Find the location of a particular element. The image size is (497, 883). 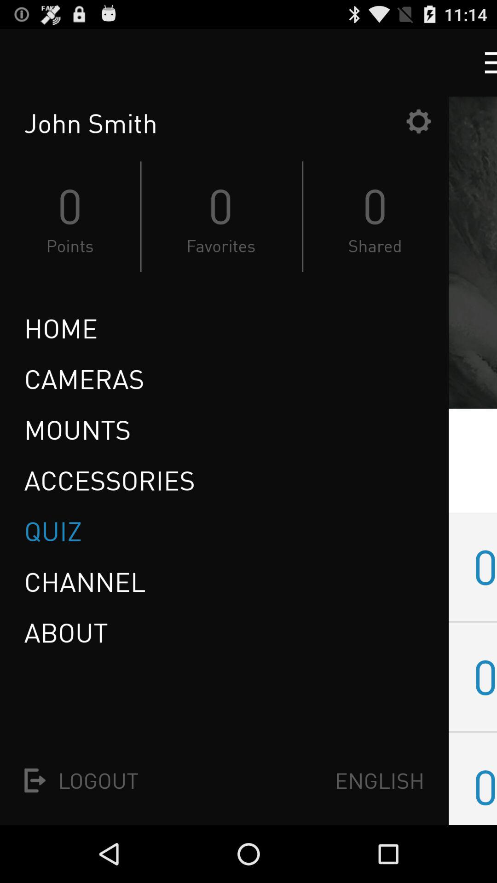

swipe until the mounts icon is located at coordinates (77, 430).